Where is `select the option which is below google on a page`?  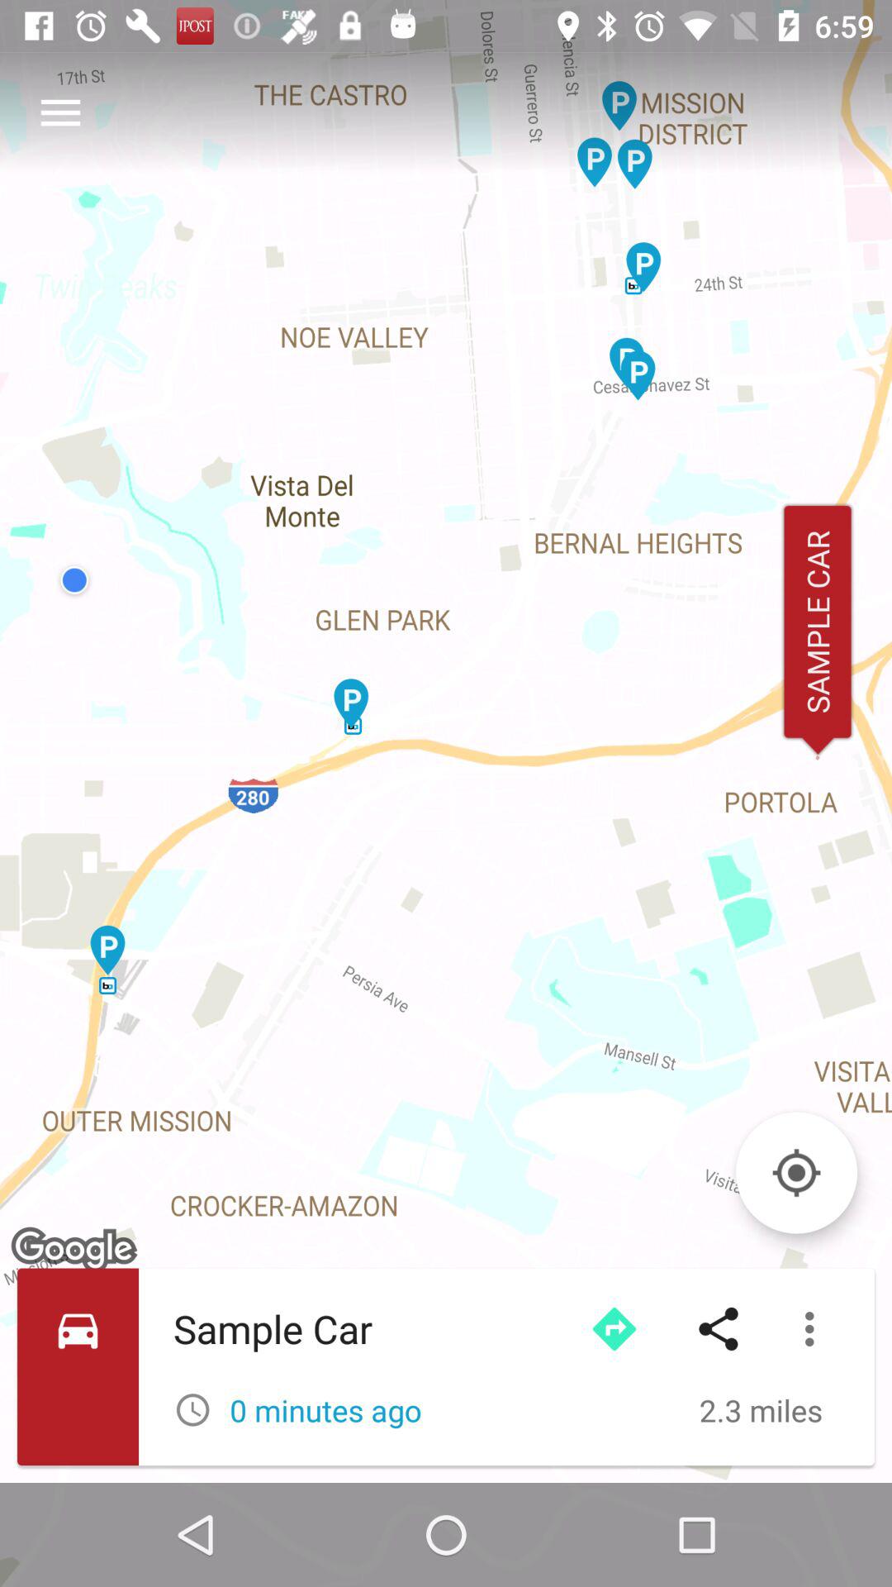 select the option which is below google on a page is located at coordinates (446, 1366).